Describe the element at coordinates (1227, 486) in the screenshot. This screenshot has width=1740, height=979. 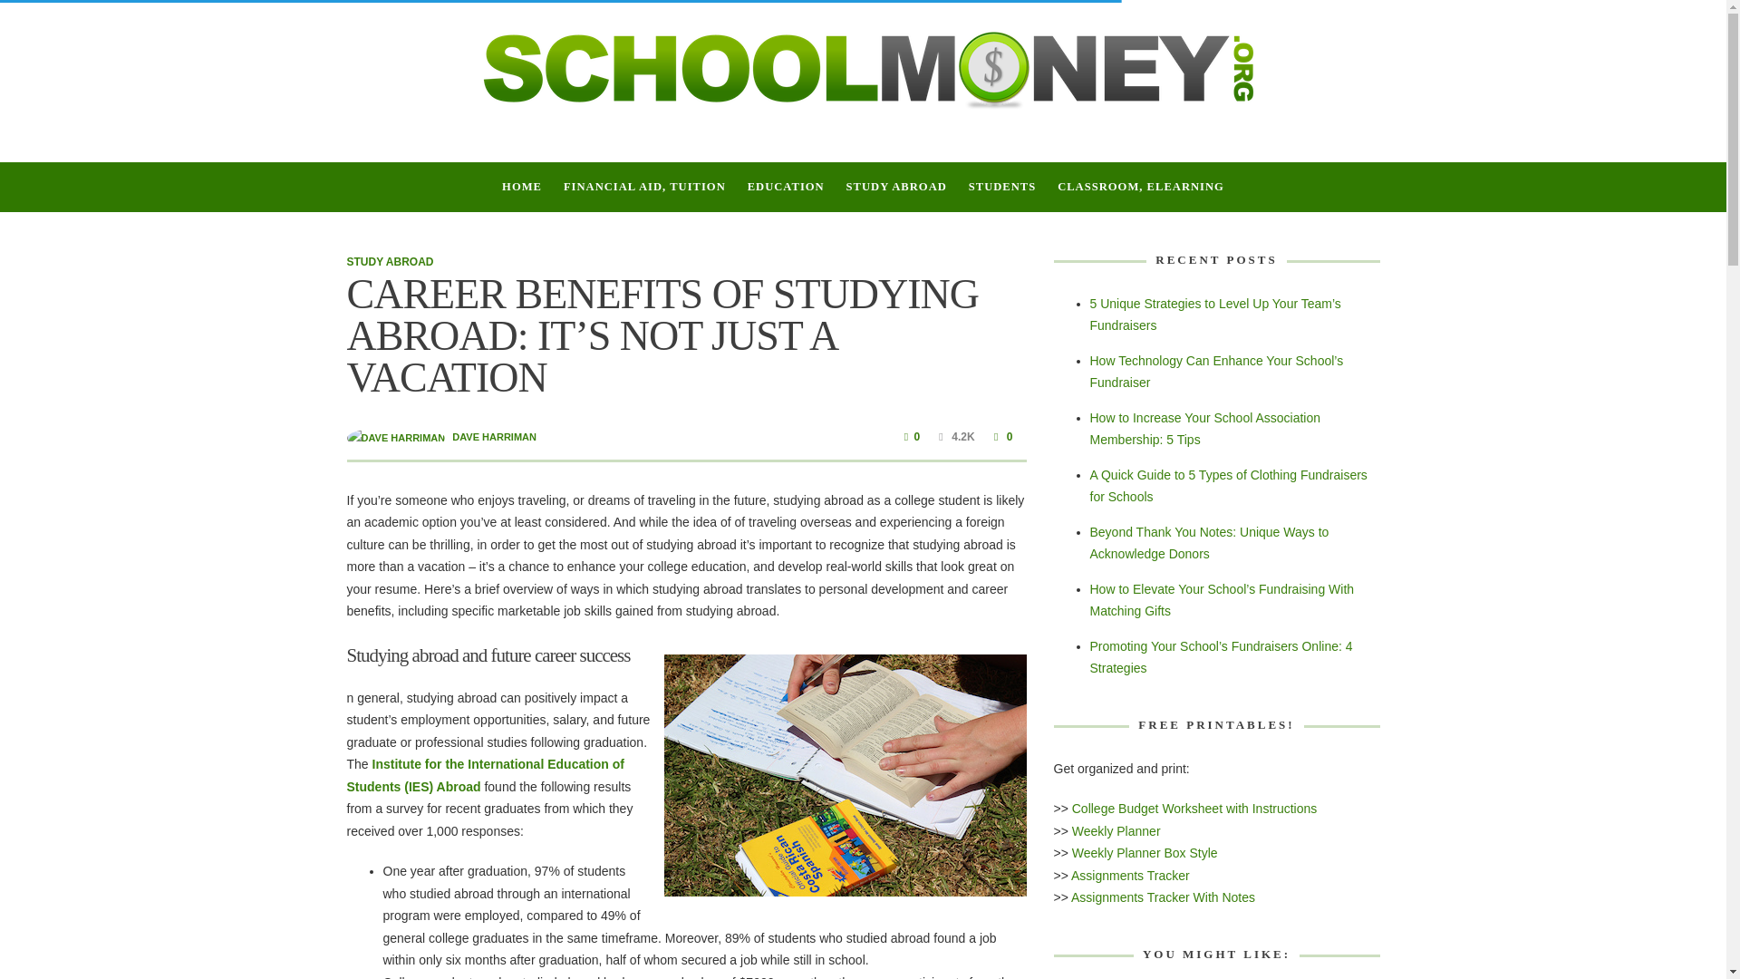
I see `A Quick Guide to 5 Types of Clothing Fundraisers for Schools` at that location.